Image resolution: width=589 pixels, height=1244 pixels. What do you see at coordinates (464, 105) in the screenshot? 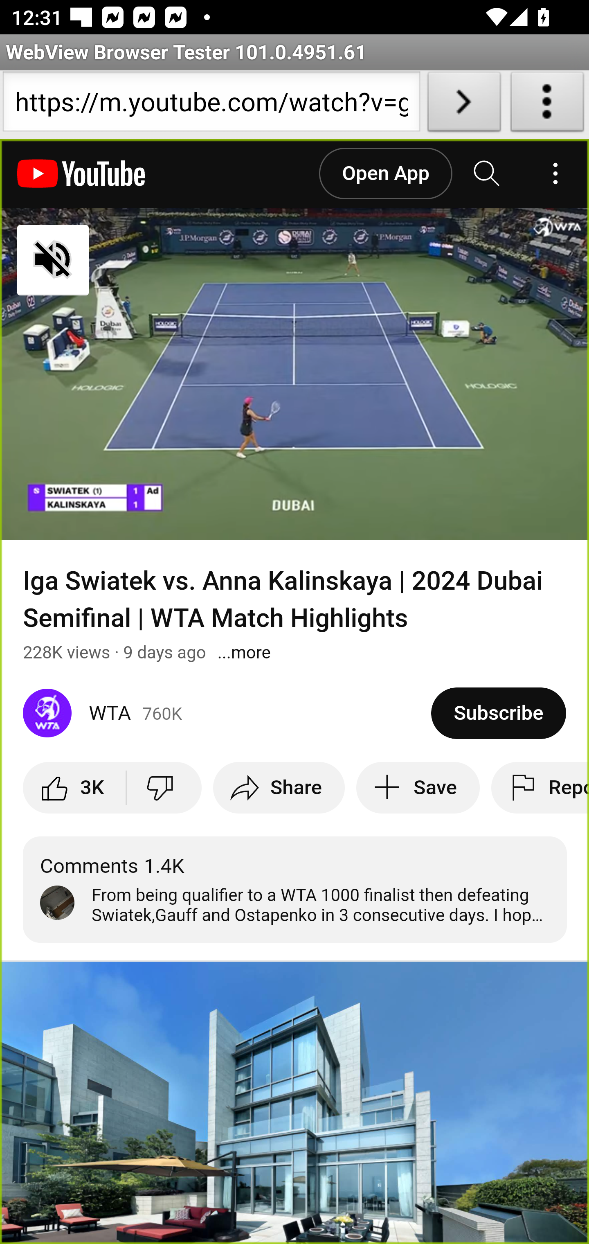
I see `Load URL` at bounding box center [464, 105].